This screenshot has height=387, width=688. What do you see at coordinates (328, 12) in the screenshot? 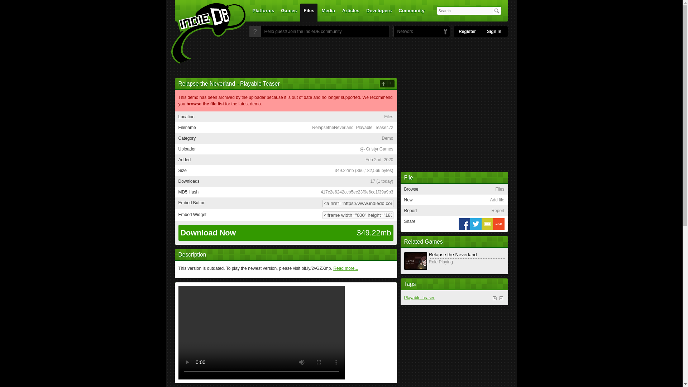
I see `Media` at bounding box center [328, 12].